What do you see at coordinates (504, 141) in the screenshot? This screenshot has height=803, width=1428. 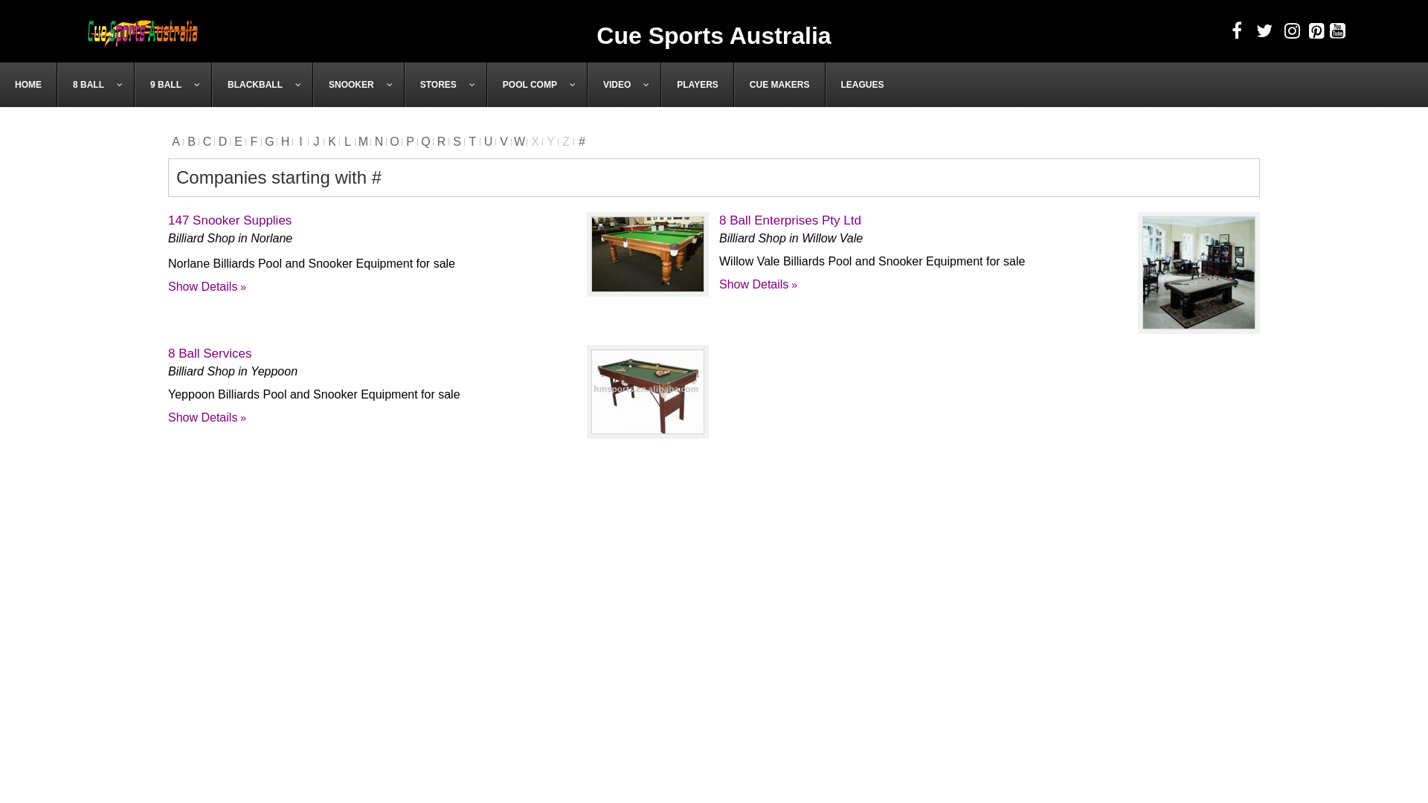 I see `V` at bounding box center [504, 141].